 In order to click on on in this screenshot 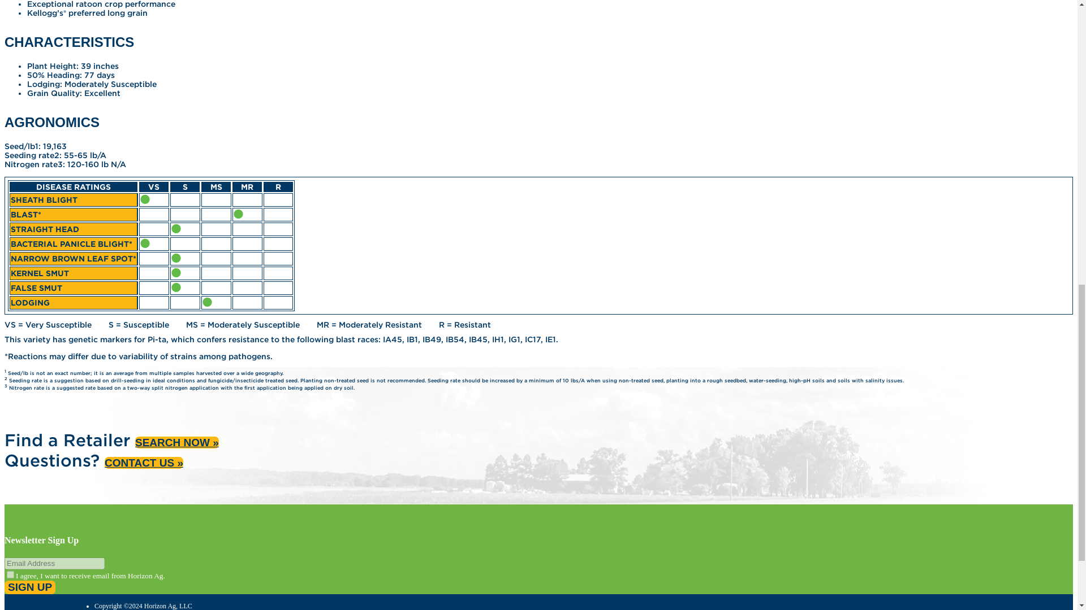, I will do `click(10, 574)`.